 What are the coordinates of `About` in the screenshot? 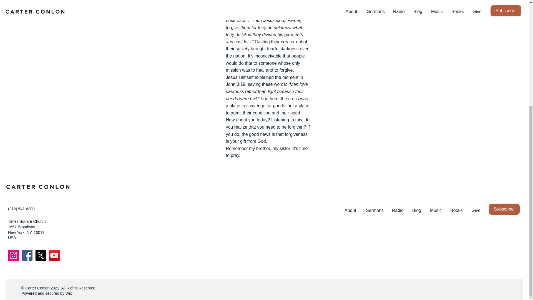 It's located at (351, 211).